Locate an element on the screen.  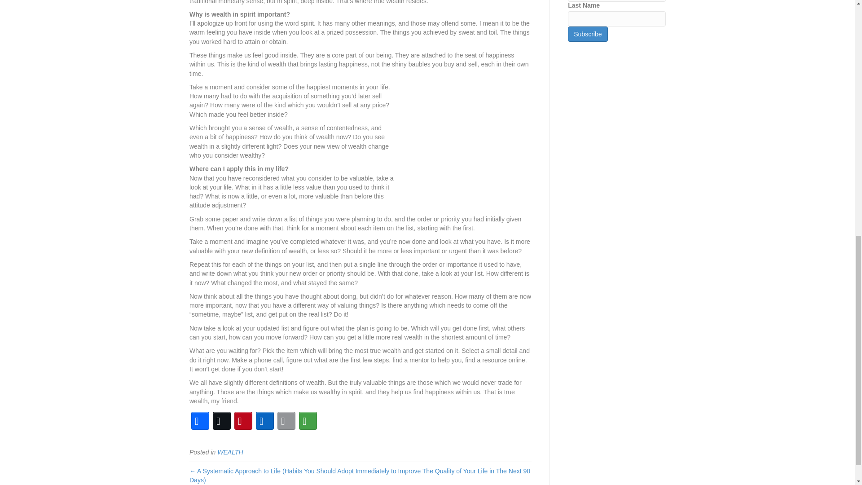
More Options is located at coordinates (308, 420).